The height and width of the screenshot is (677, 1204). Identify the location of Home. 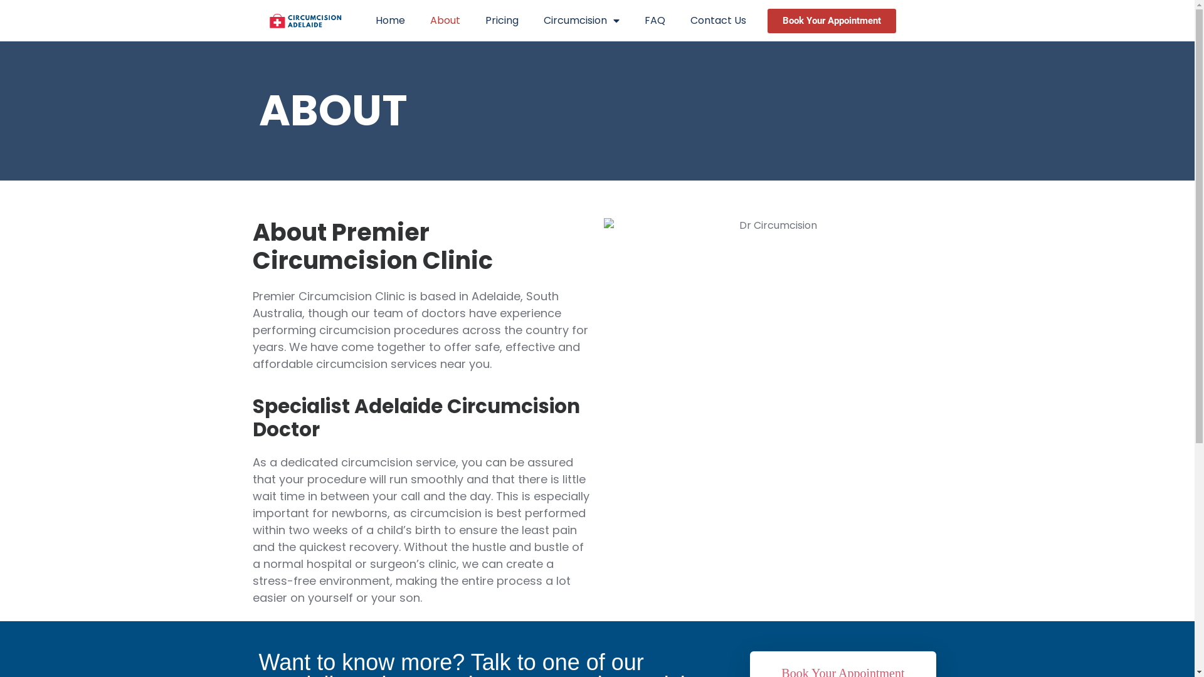
(390, 21).